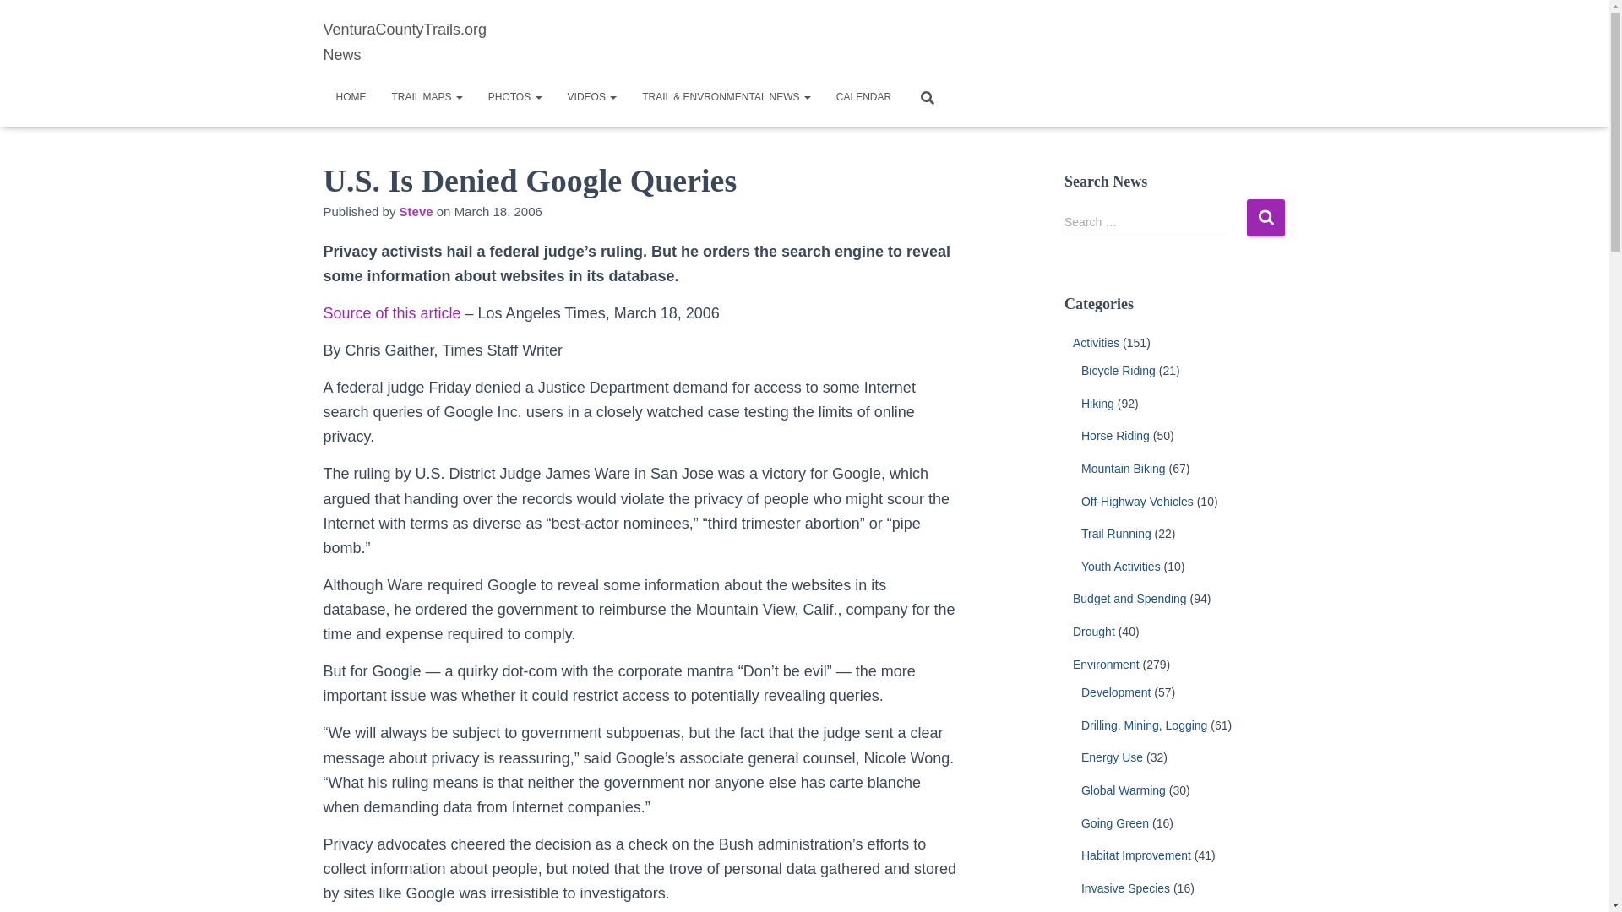 This screenshot has height=912, width=1622. What do you see at coordinates (350, 96) in the screenshot?
I see `HOME` at bounding box center [350, 96].